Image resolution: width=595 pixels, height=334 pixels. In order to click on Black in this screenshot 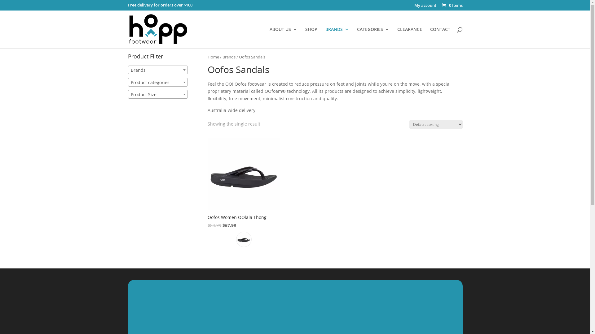, I will do `click(244, 239)`.